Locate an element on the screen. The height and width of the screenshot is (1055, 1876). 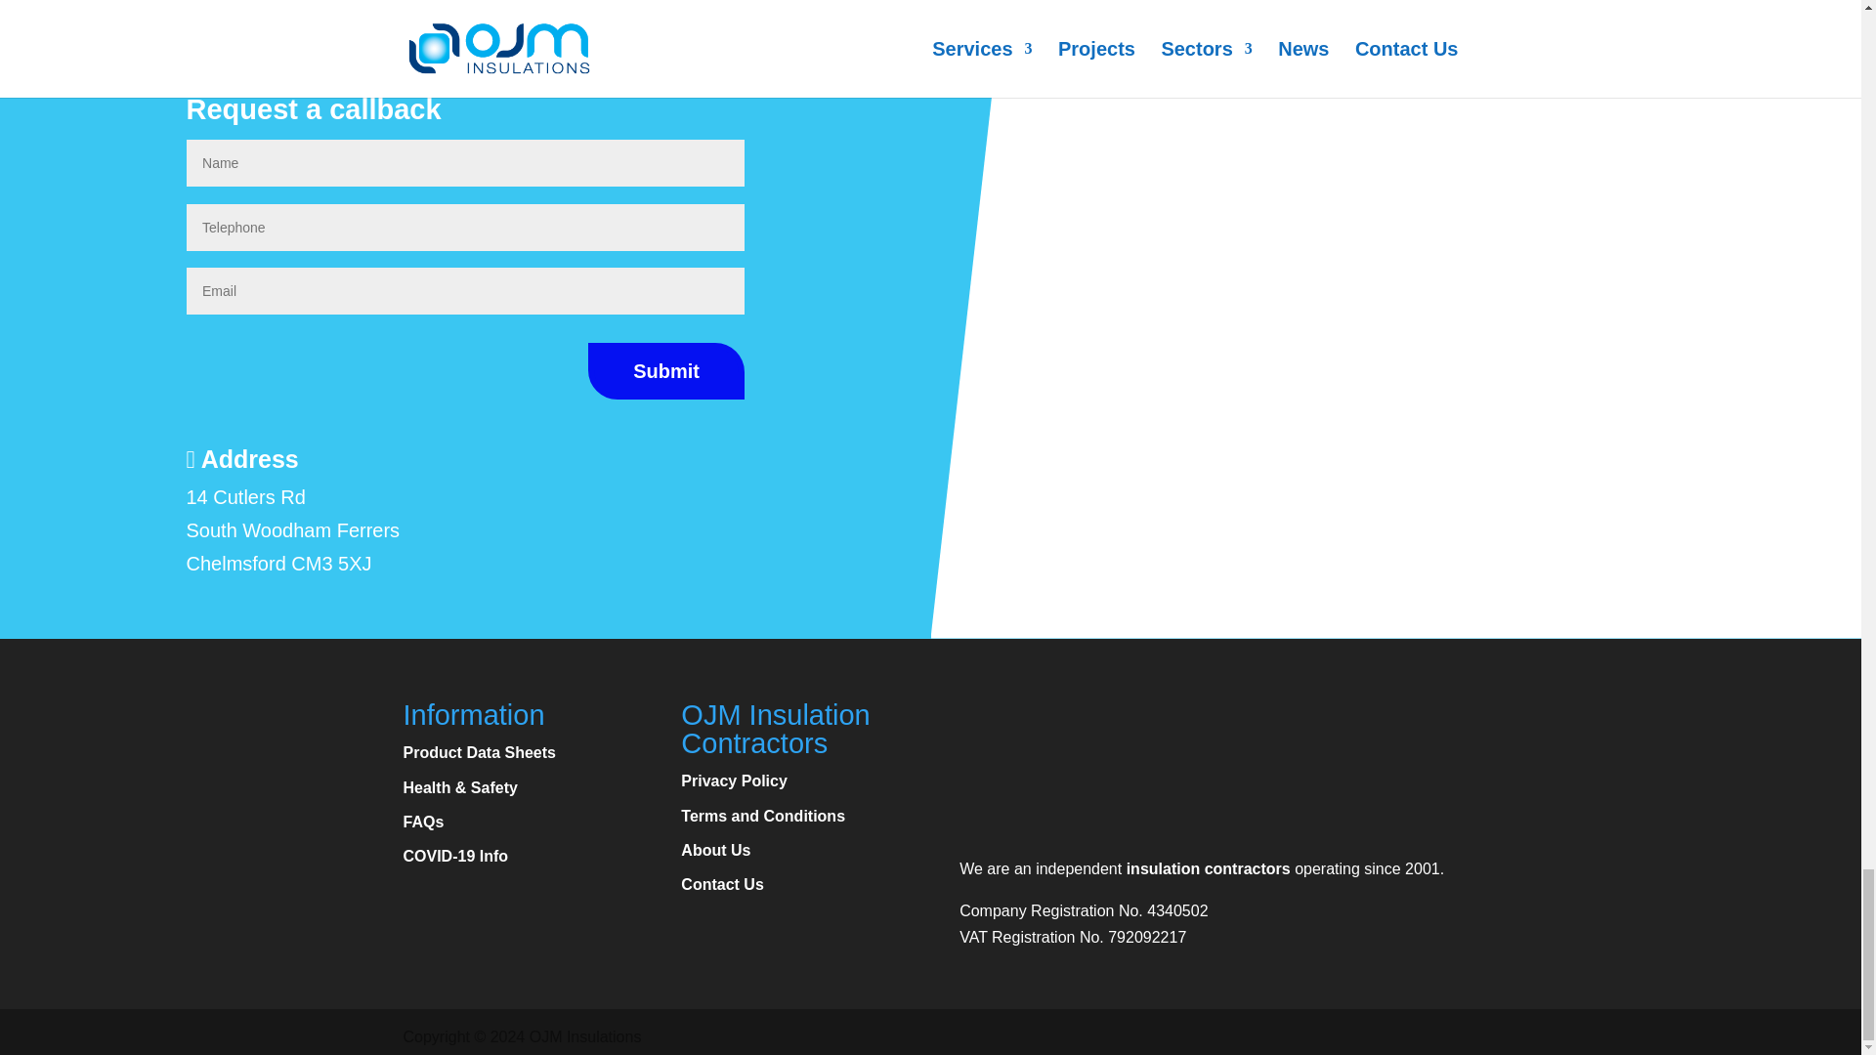
Contact Us is located at coordinates (721, 884).